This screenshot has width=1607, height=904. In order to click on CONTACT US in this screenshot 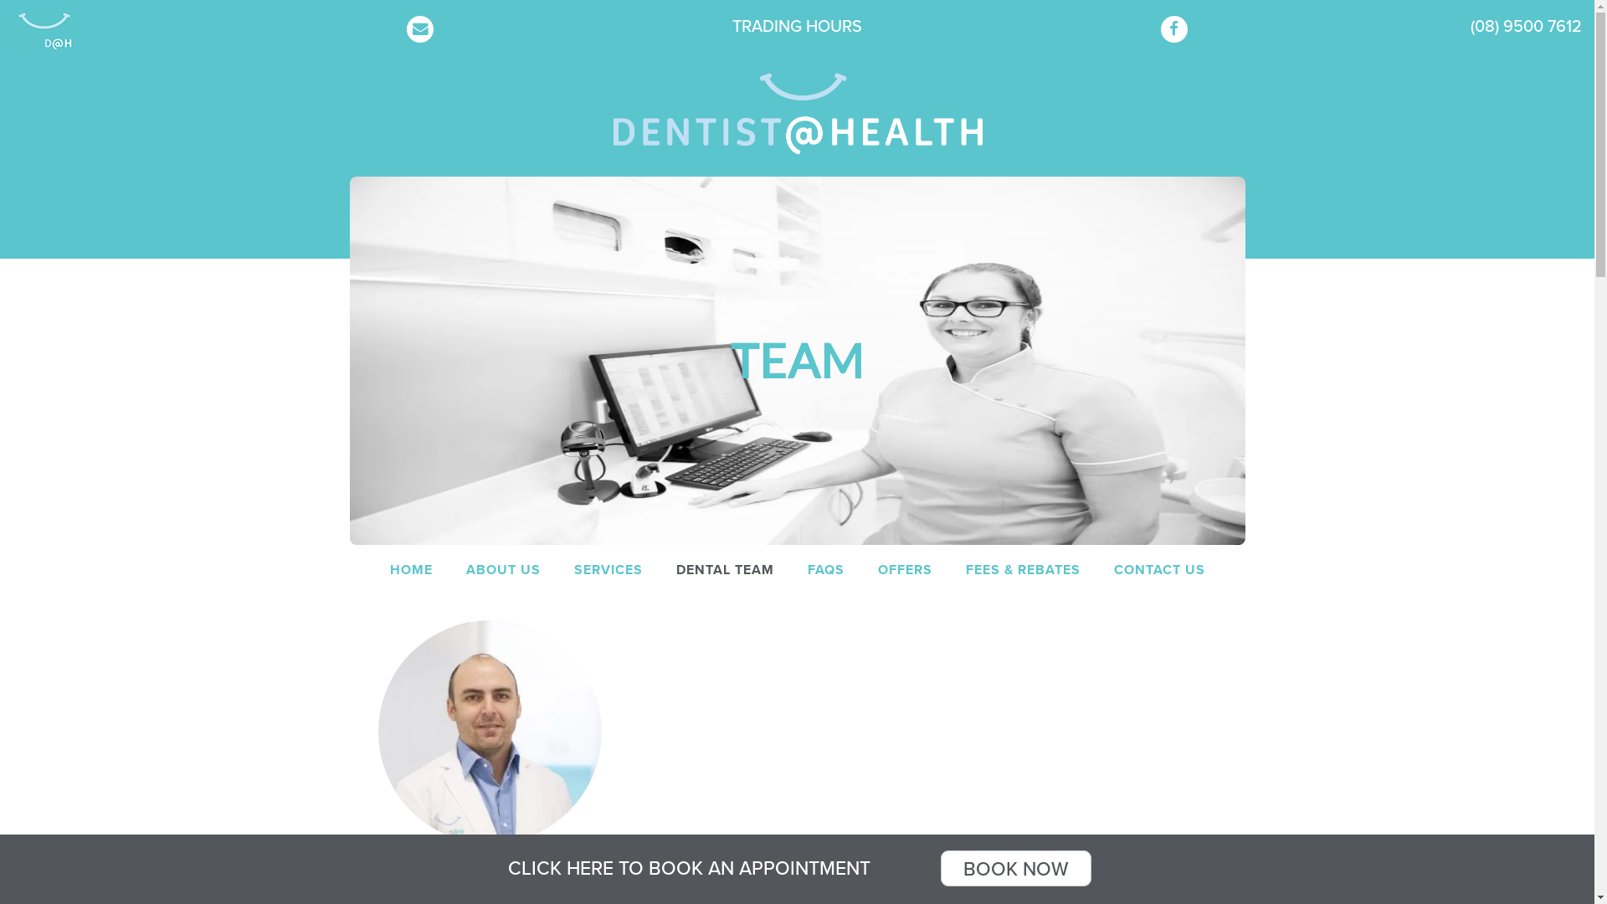, I will do `click(1158, 570)`.